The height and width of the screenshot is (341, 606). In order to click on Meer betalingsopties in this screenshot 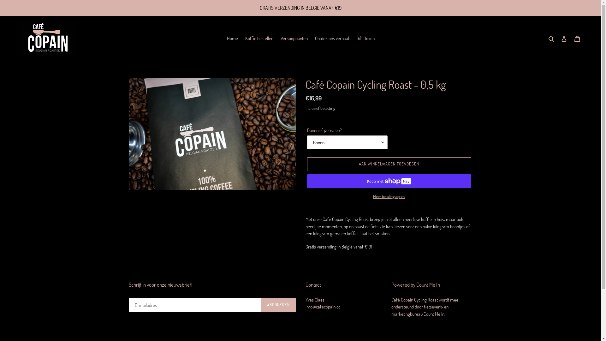, I will do `click(389, 197)`.